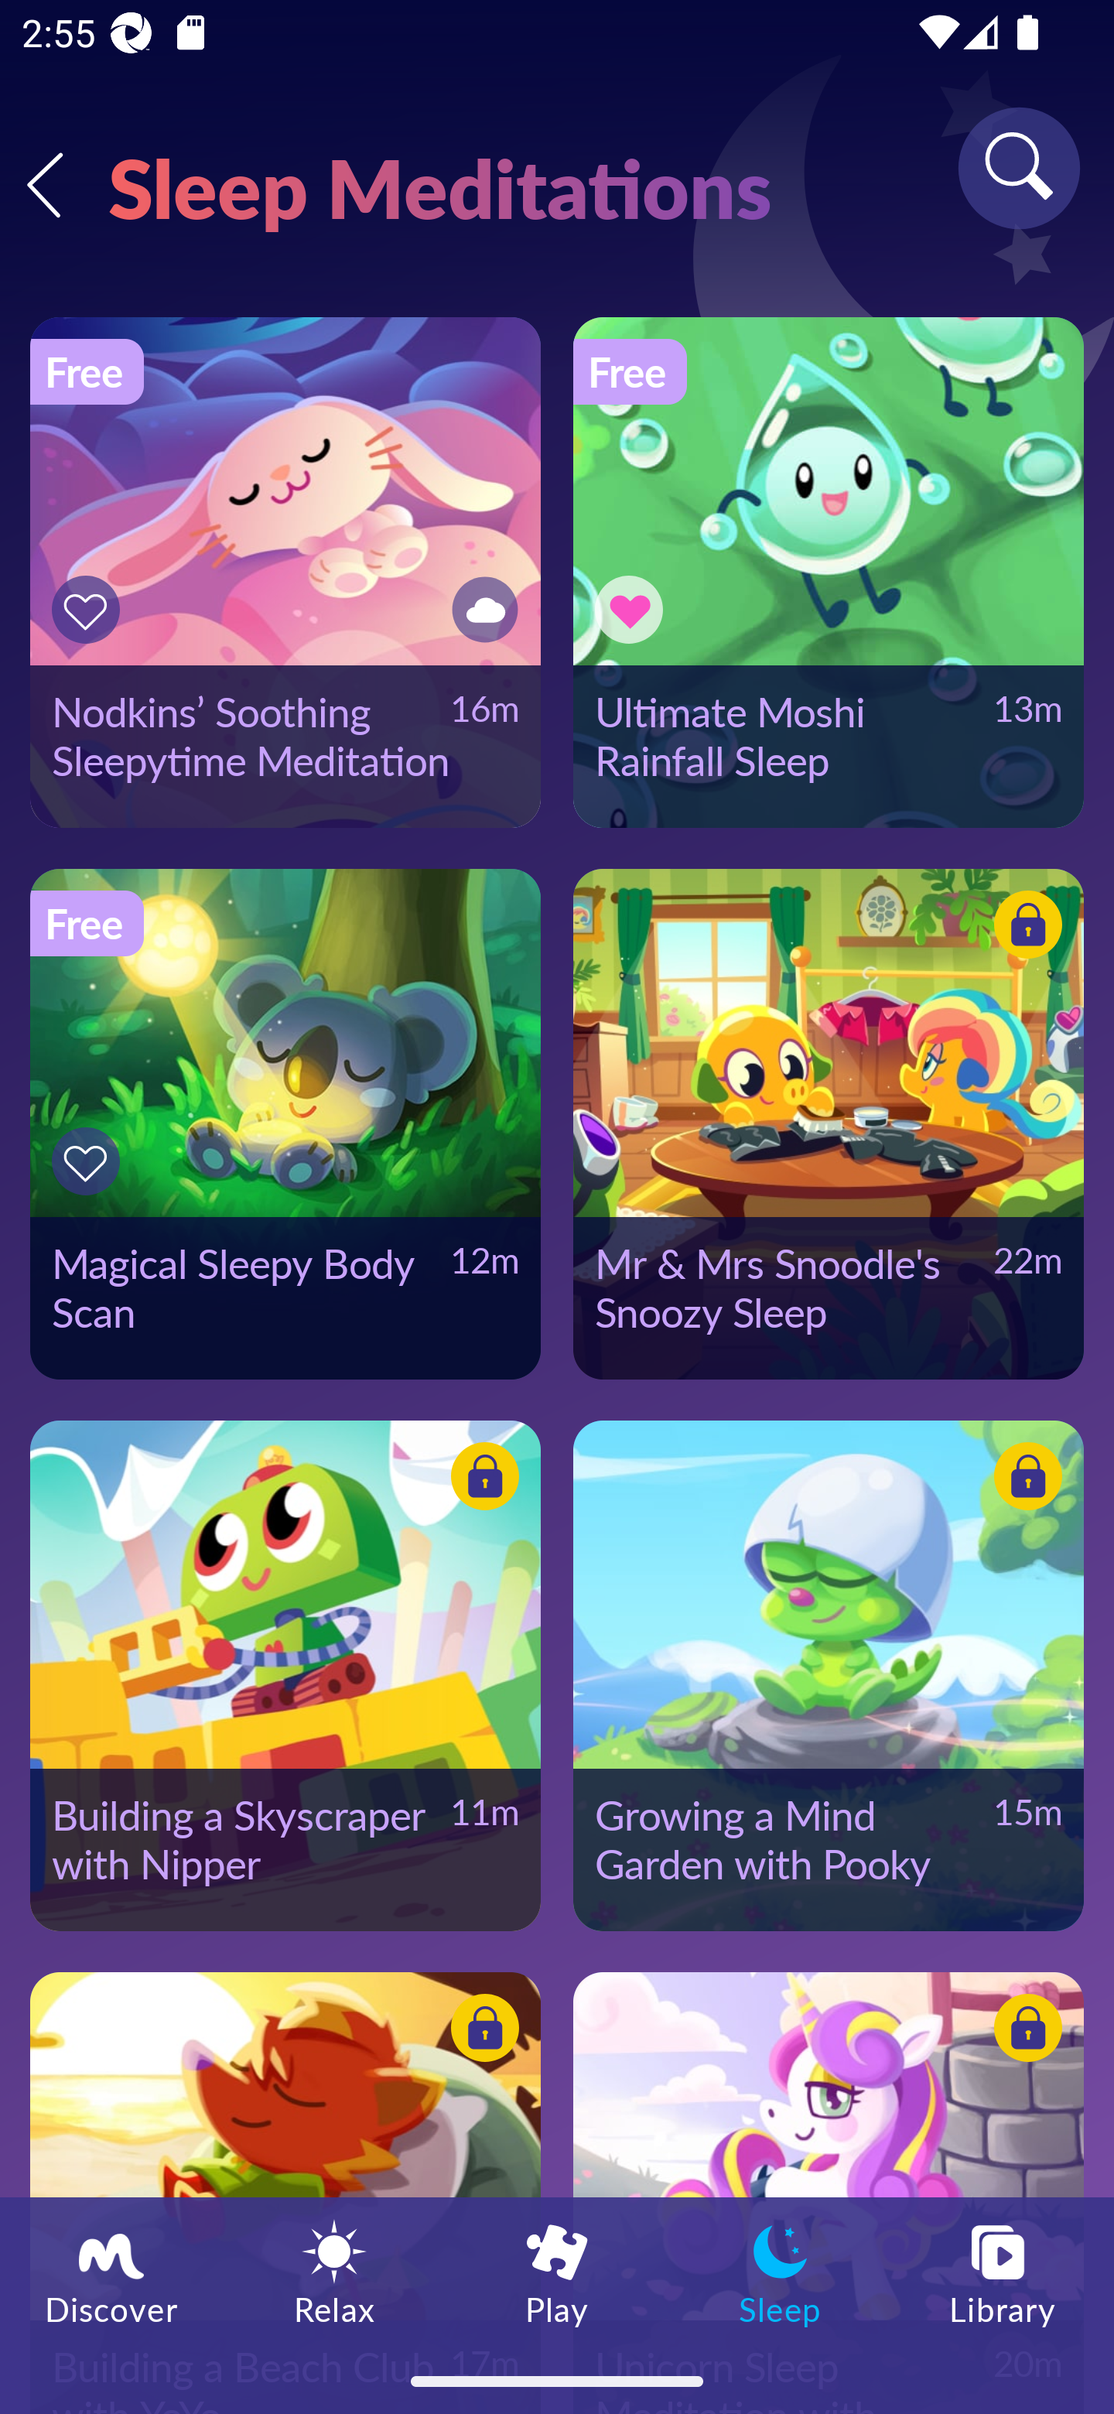 The image size is (1114, 2414). I want to click on Button, so click(90, 610).